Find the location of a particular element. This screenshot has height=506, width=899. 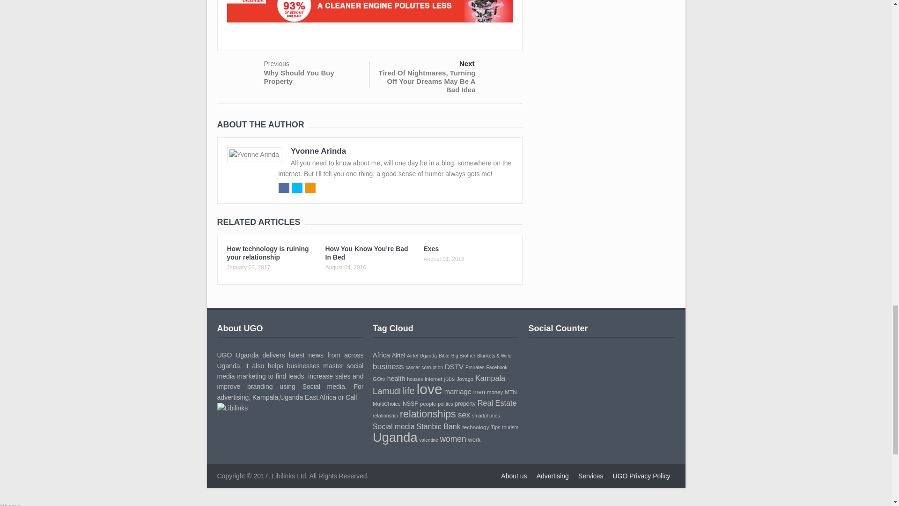

32 topics is located at coordinates (388, 366).